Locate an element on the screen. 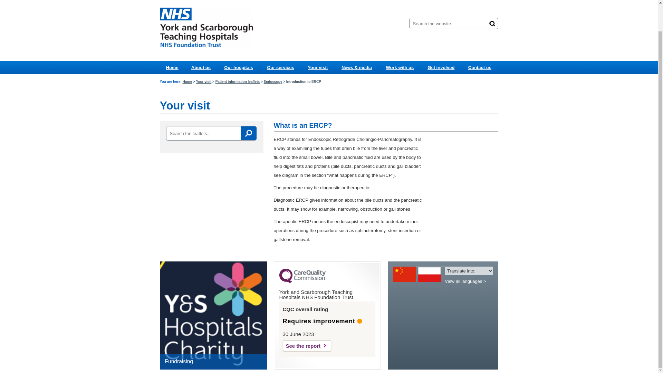 This screenshot has width=663, height=373. Contact us is located at coordinates (479, 67).